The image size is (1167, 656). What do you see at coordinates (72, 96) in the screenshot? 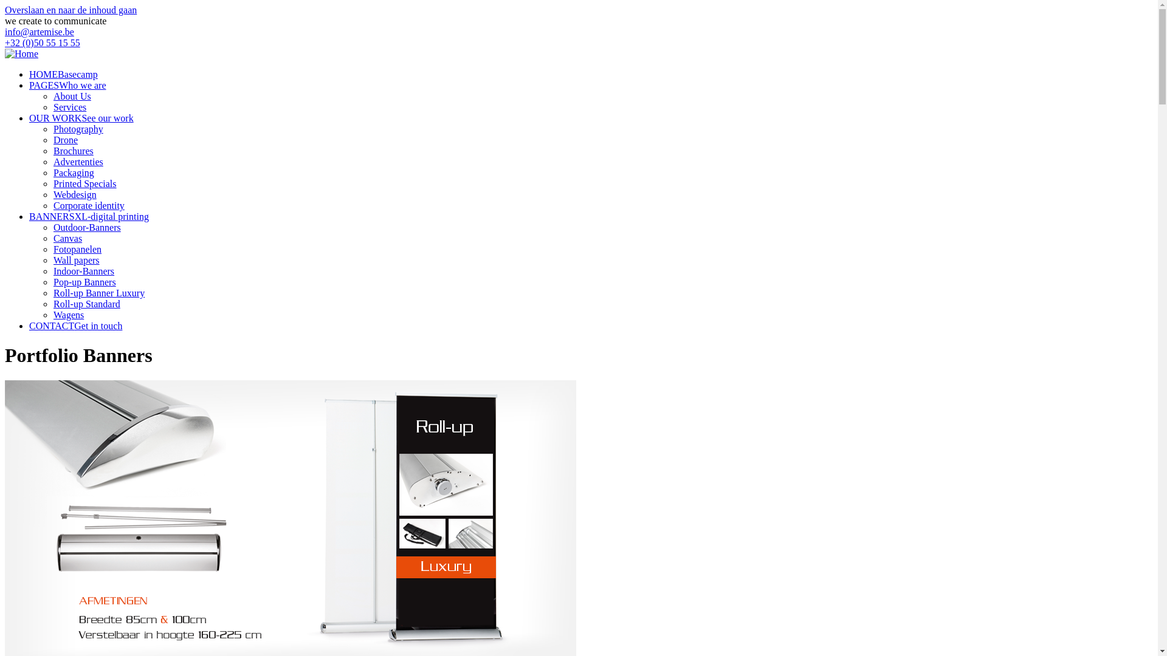
I see `About Us` at bounding box center [72, 96].